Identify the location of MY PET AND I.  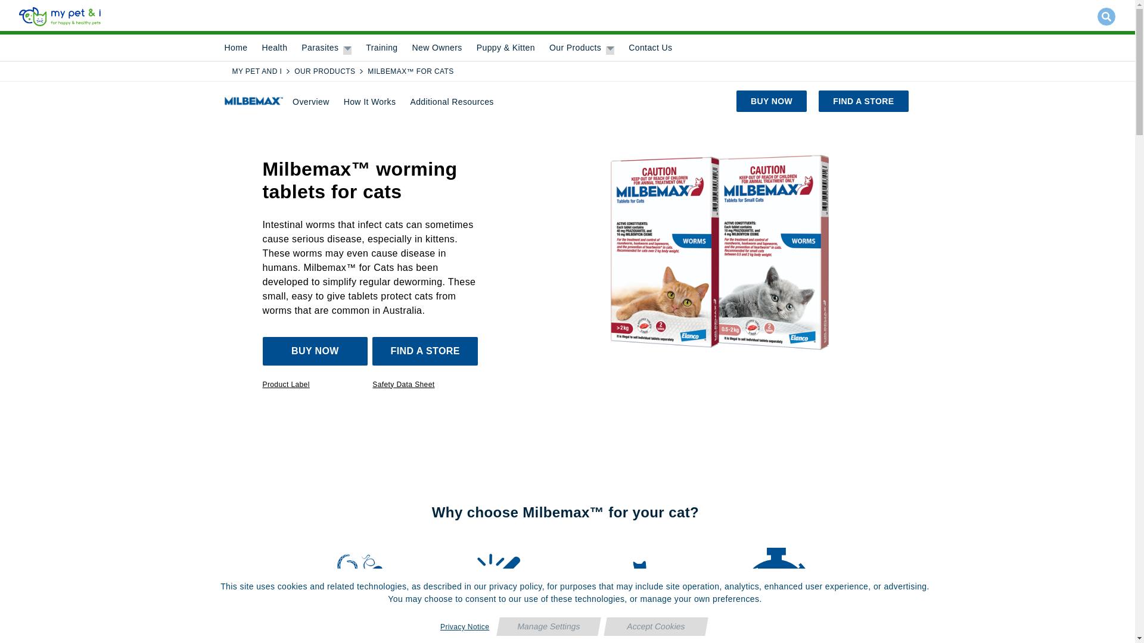
(257, 71).